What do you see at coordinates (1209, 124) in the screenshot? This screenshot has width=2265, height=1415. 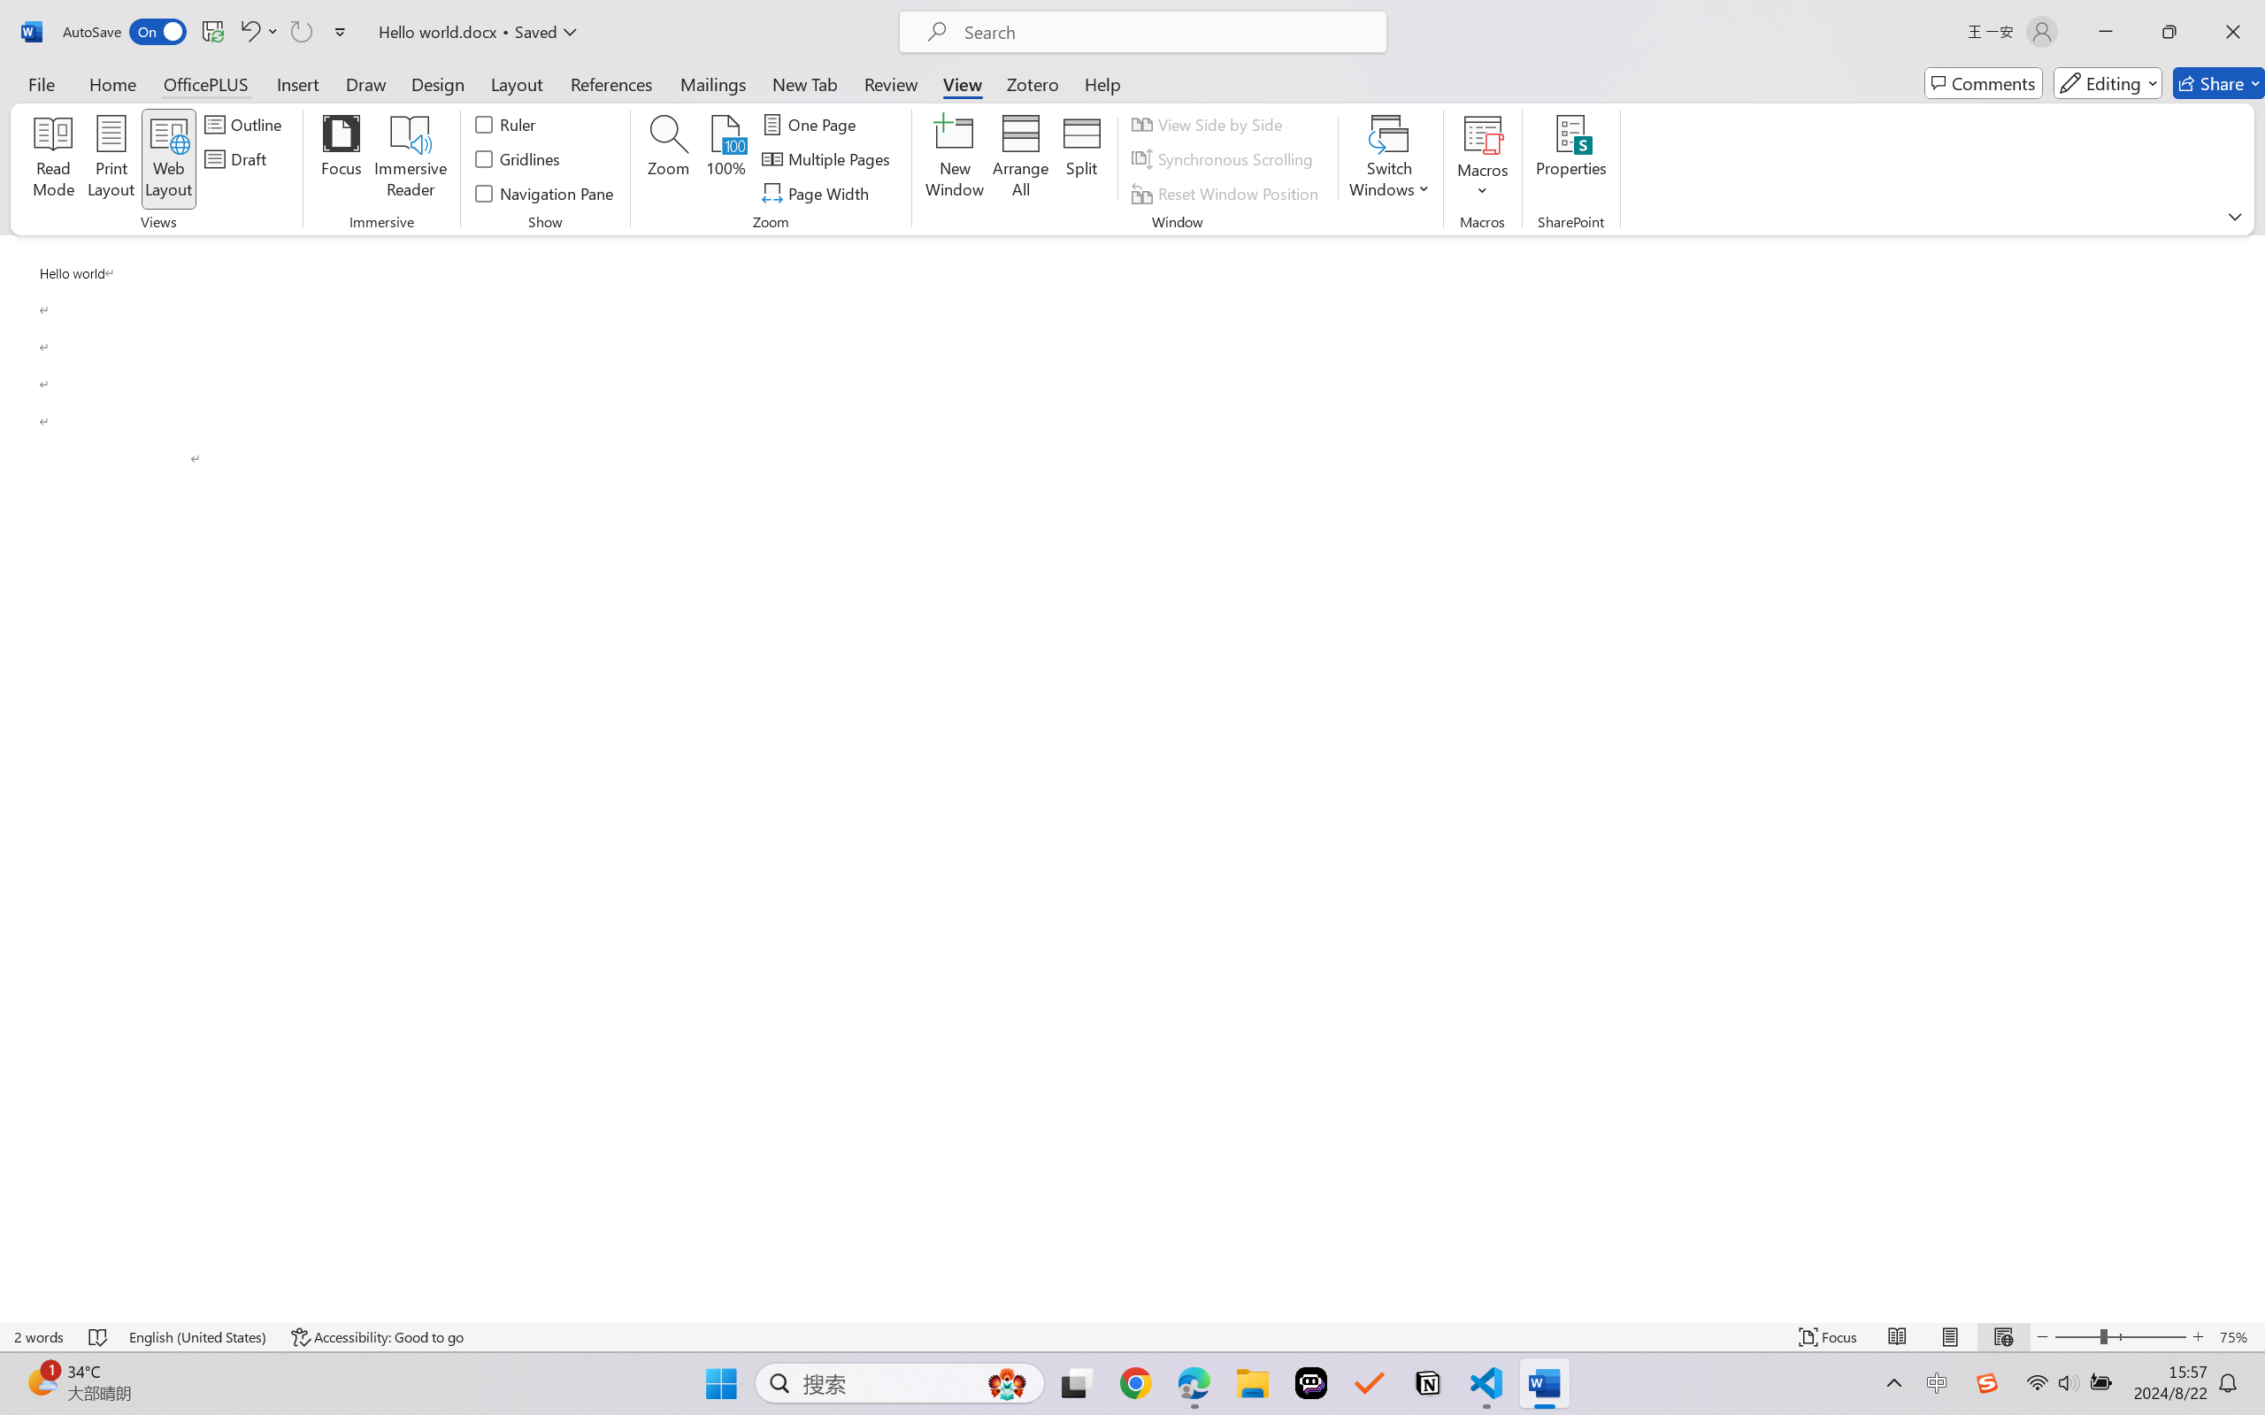 I see `View Side by Side` at bounding box center [1209, 124].